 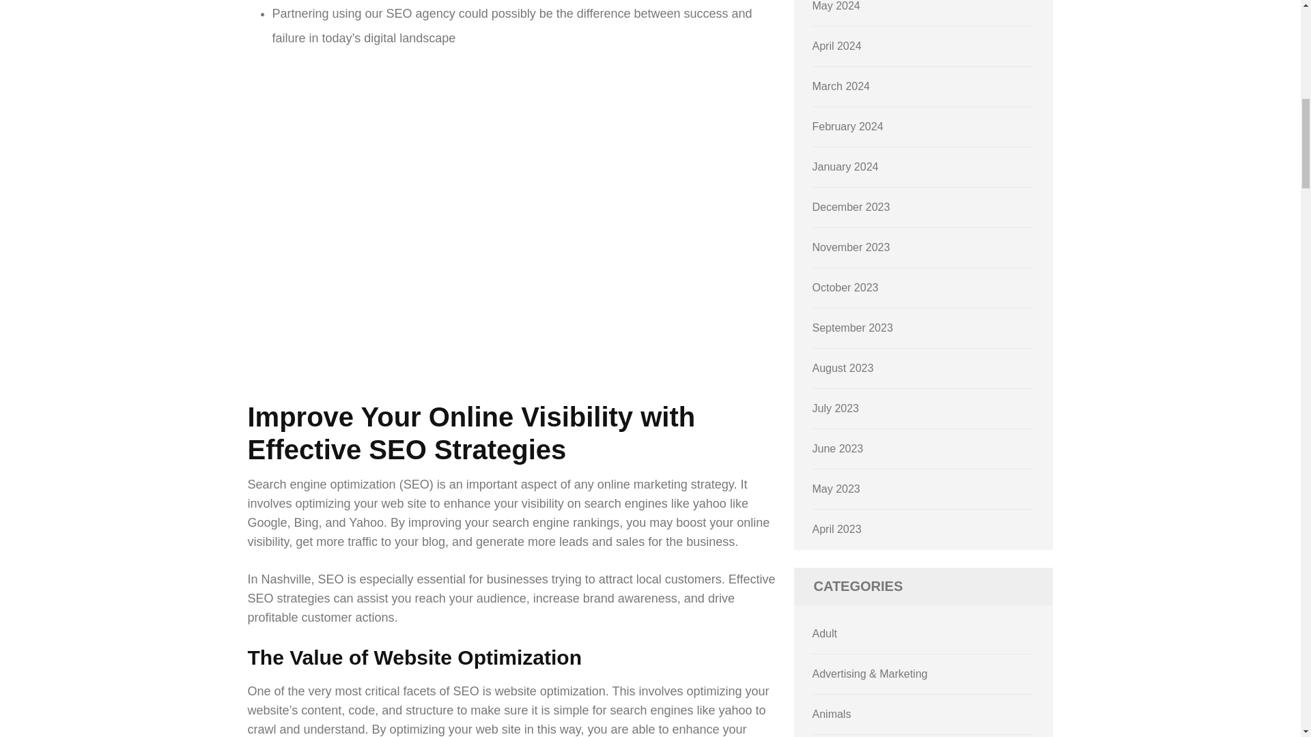 I want to click on January 2024, so click(x=845, y=167).